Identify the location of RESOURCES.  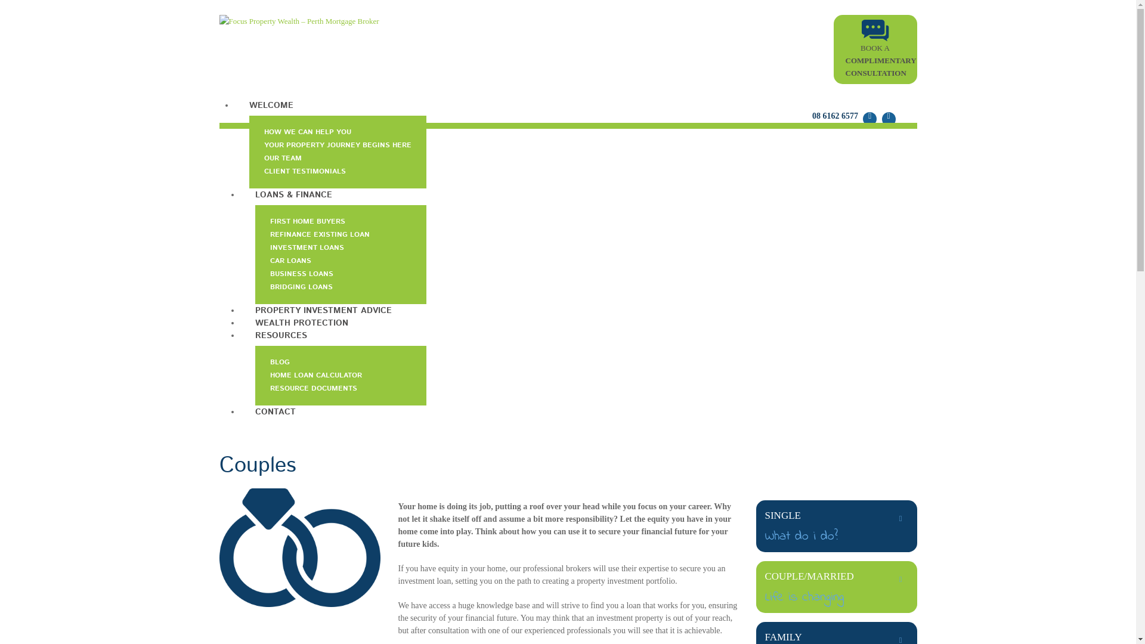
(280, 334).